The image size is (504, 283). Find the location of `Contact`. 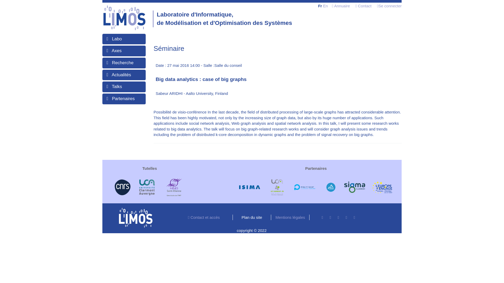

Contact is located at coordinates (363, 6).